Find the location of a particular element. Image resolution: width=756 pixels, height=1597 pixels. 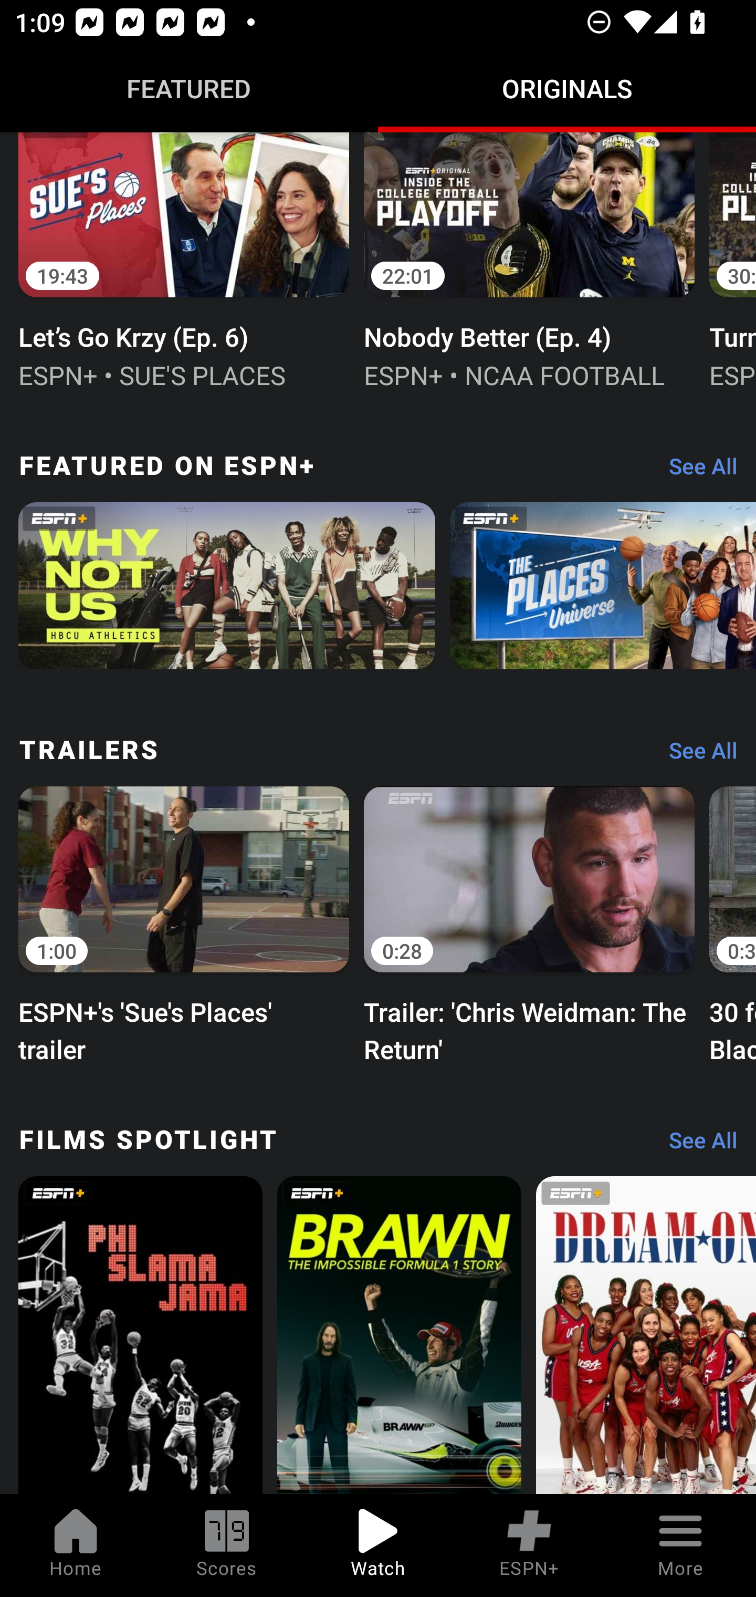

See All is located at coordinates (696, 1145).